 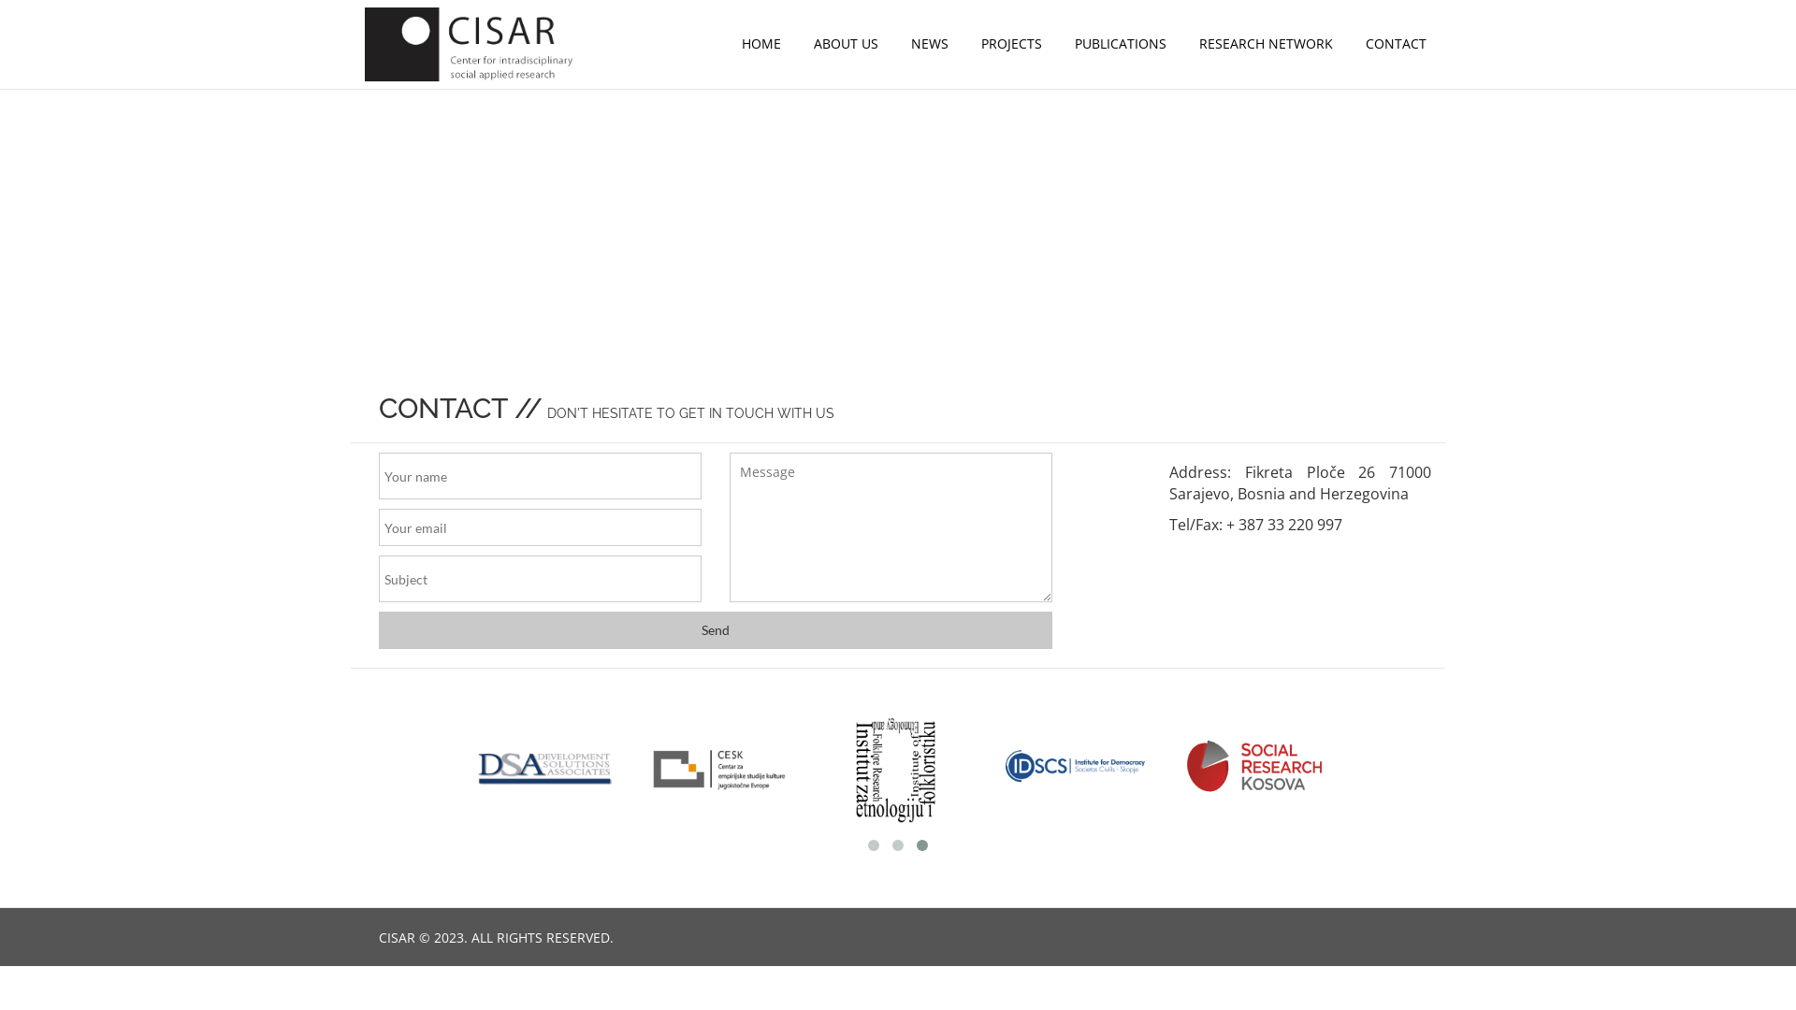 I want to click on CONTACT, so click(x=1396, y=44).